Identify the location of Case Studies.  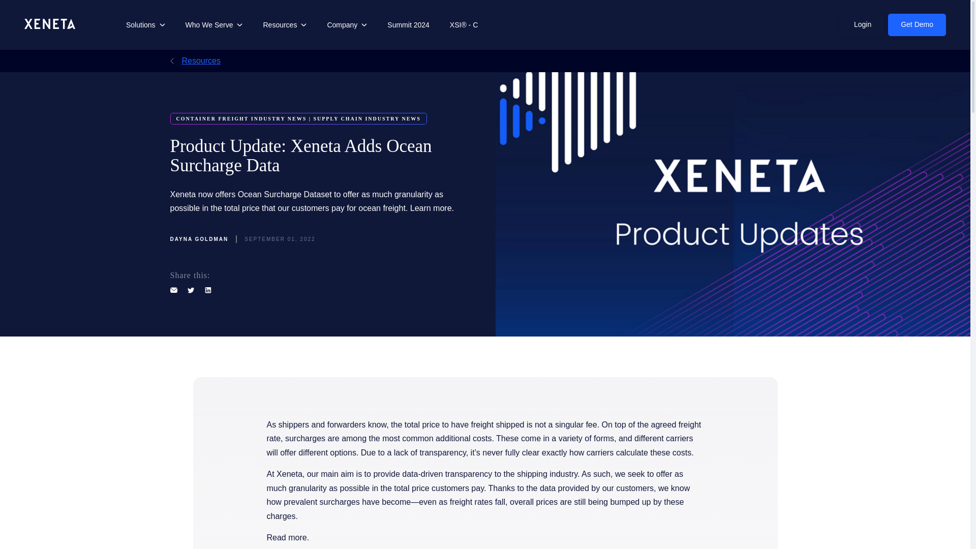
(231, 93).